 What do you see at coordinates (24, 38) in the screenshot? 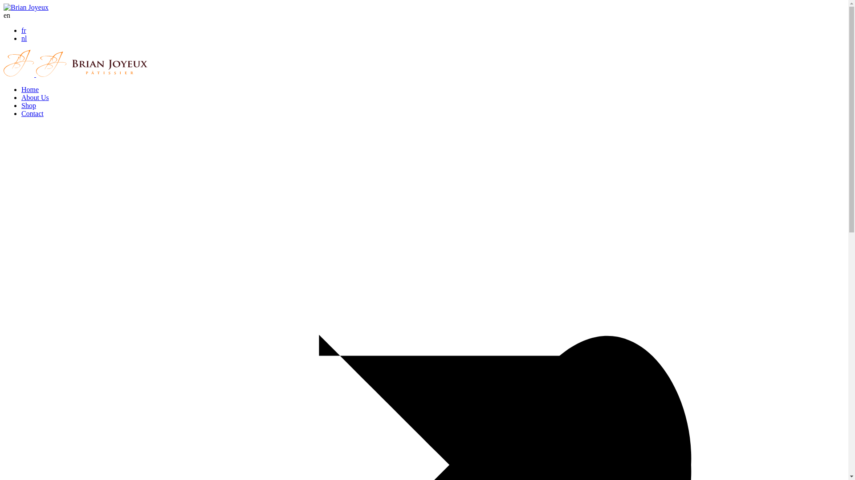
I see `nl` at bounding box center [24, 38].